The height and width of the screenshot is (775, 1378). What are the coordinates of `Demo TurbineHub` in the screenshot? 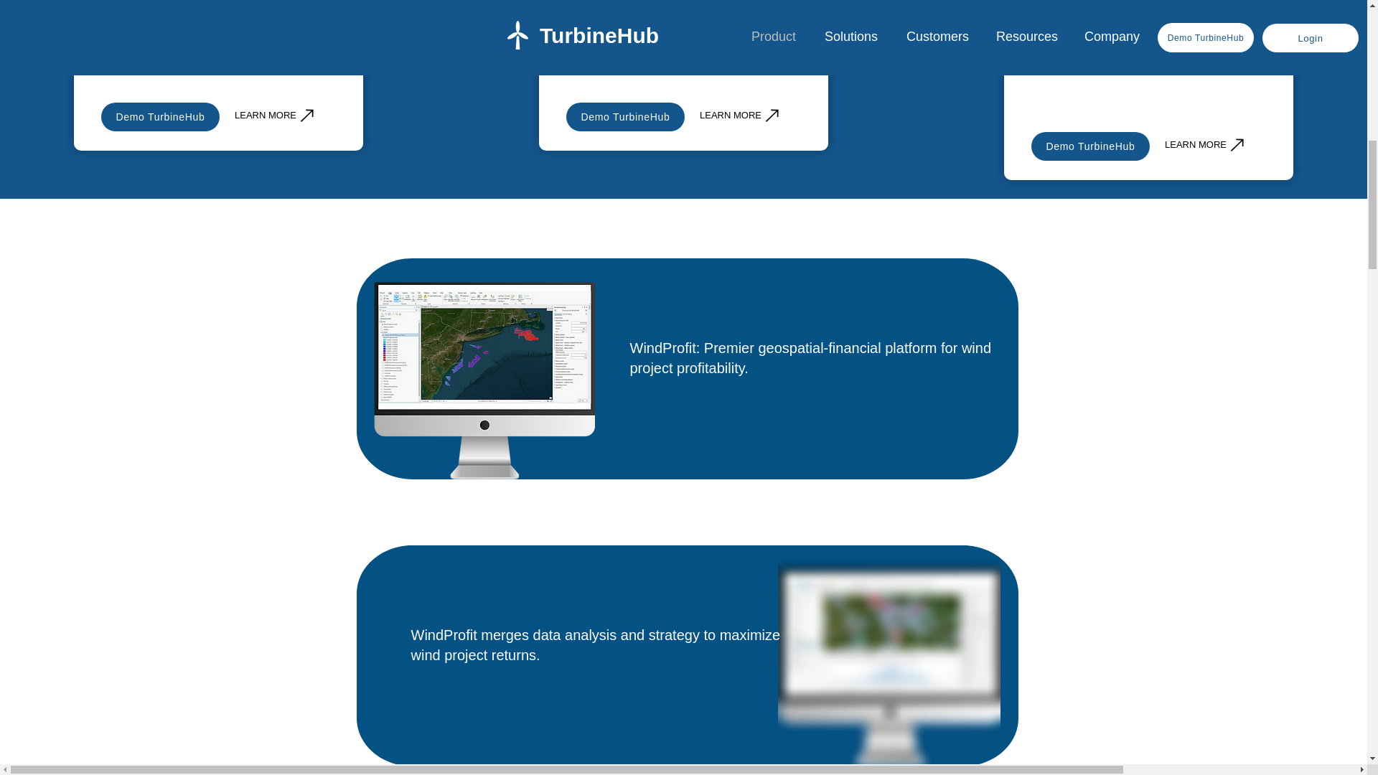 It's located at (159, 116).